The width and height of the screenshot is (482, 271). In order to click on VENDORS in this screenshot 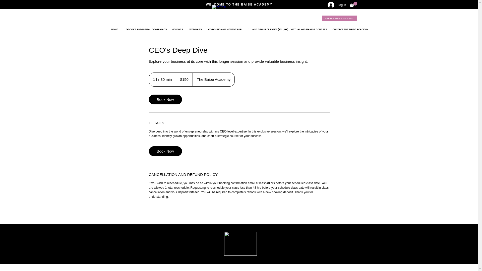, I will do `click(177, 29)`.